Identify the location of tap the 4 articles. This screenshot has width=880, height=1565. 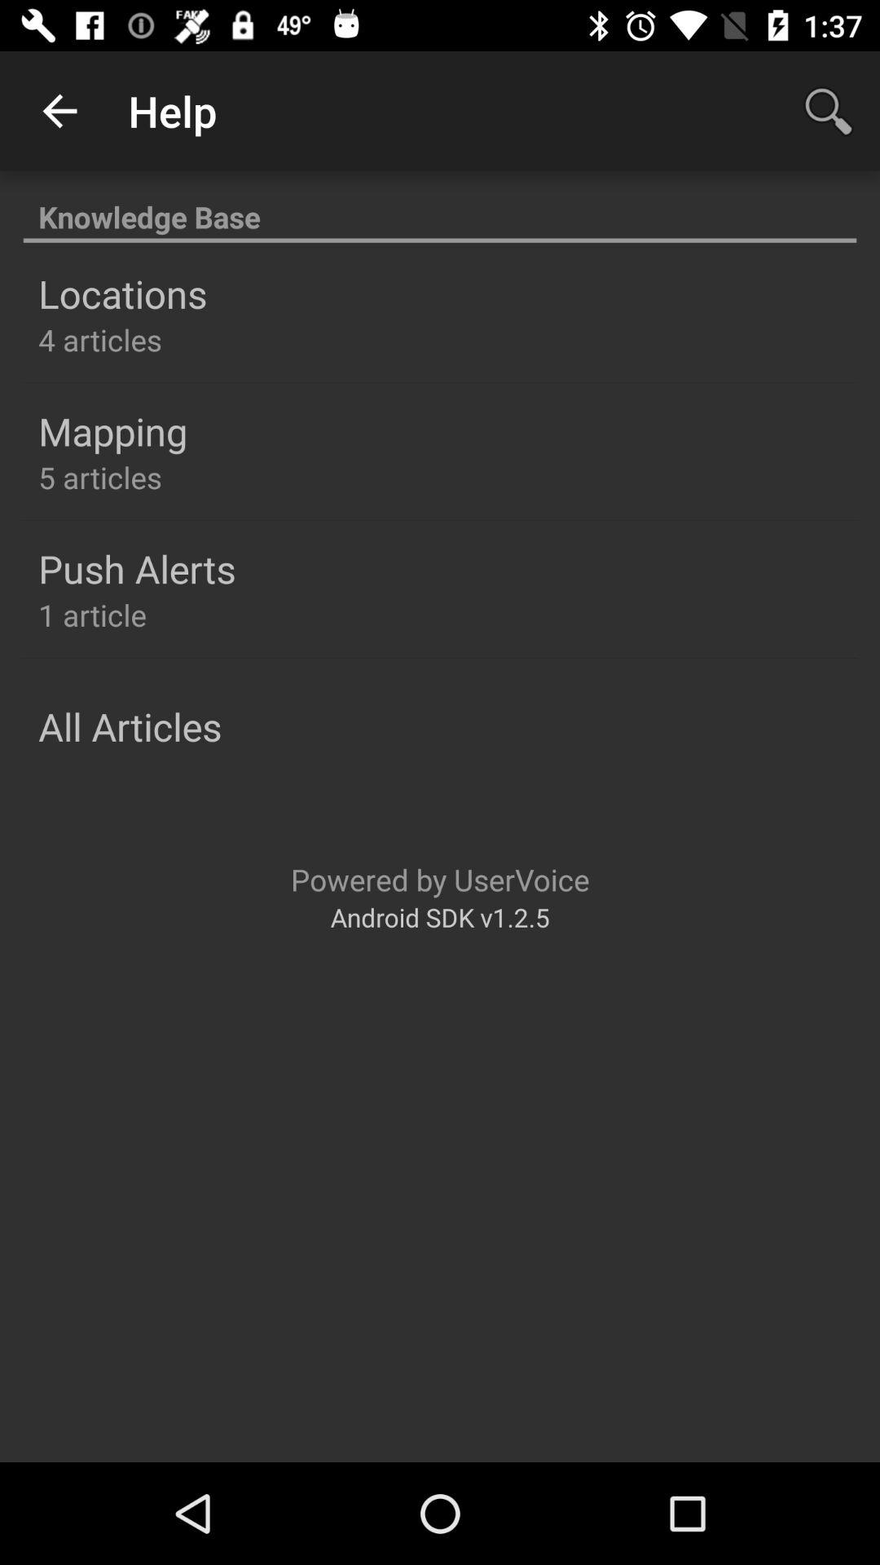
(99, 339).